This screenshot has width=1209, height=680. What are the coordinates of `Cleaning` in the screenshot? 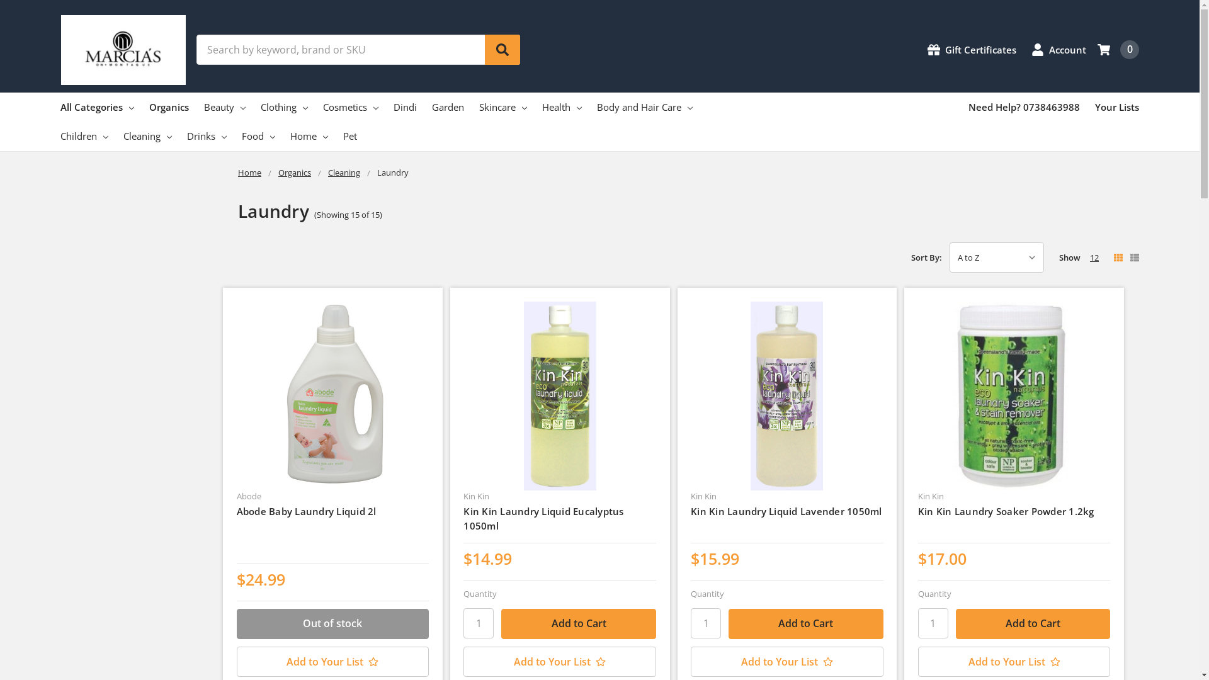 It's located at (344, 173).